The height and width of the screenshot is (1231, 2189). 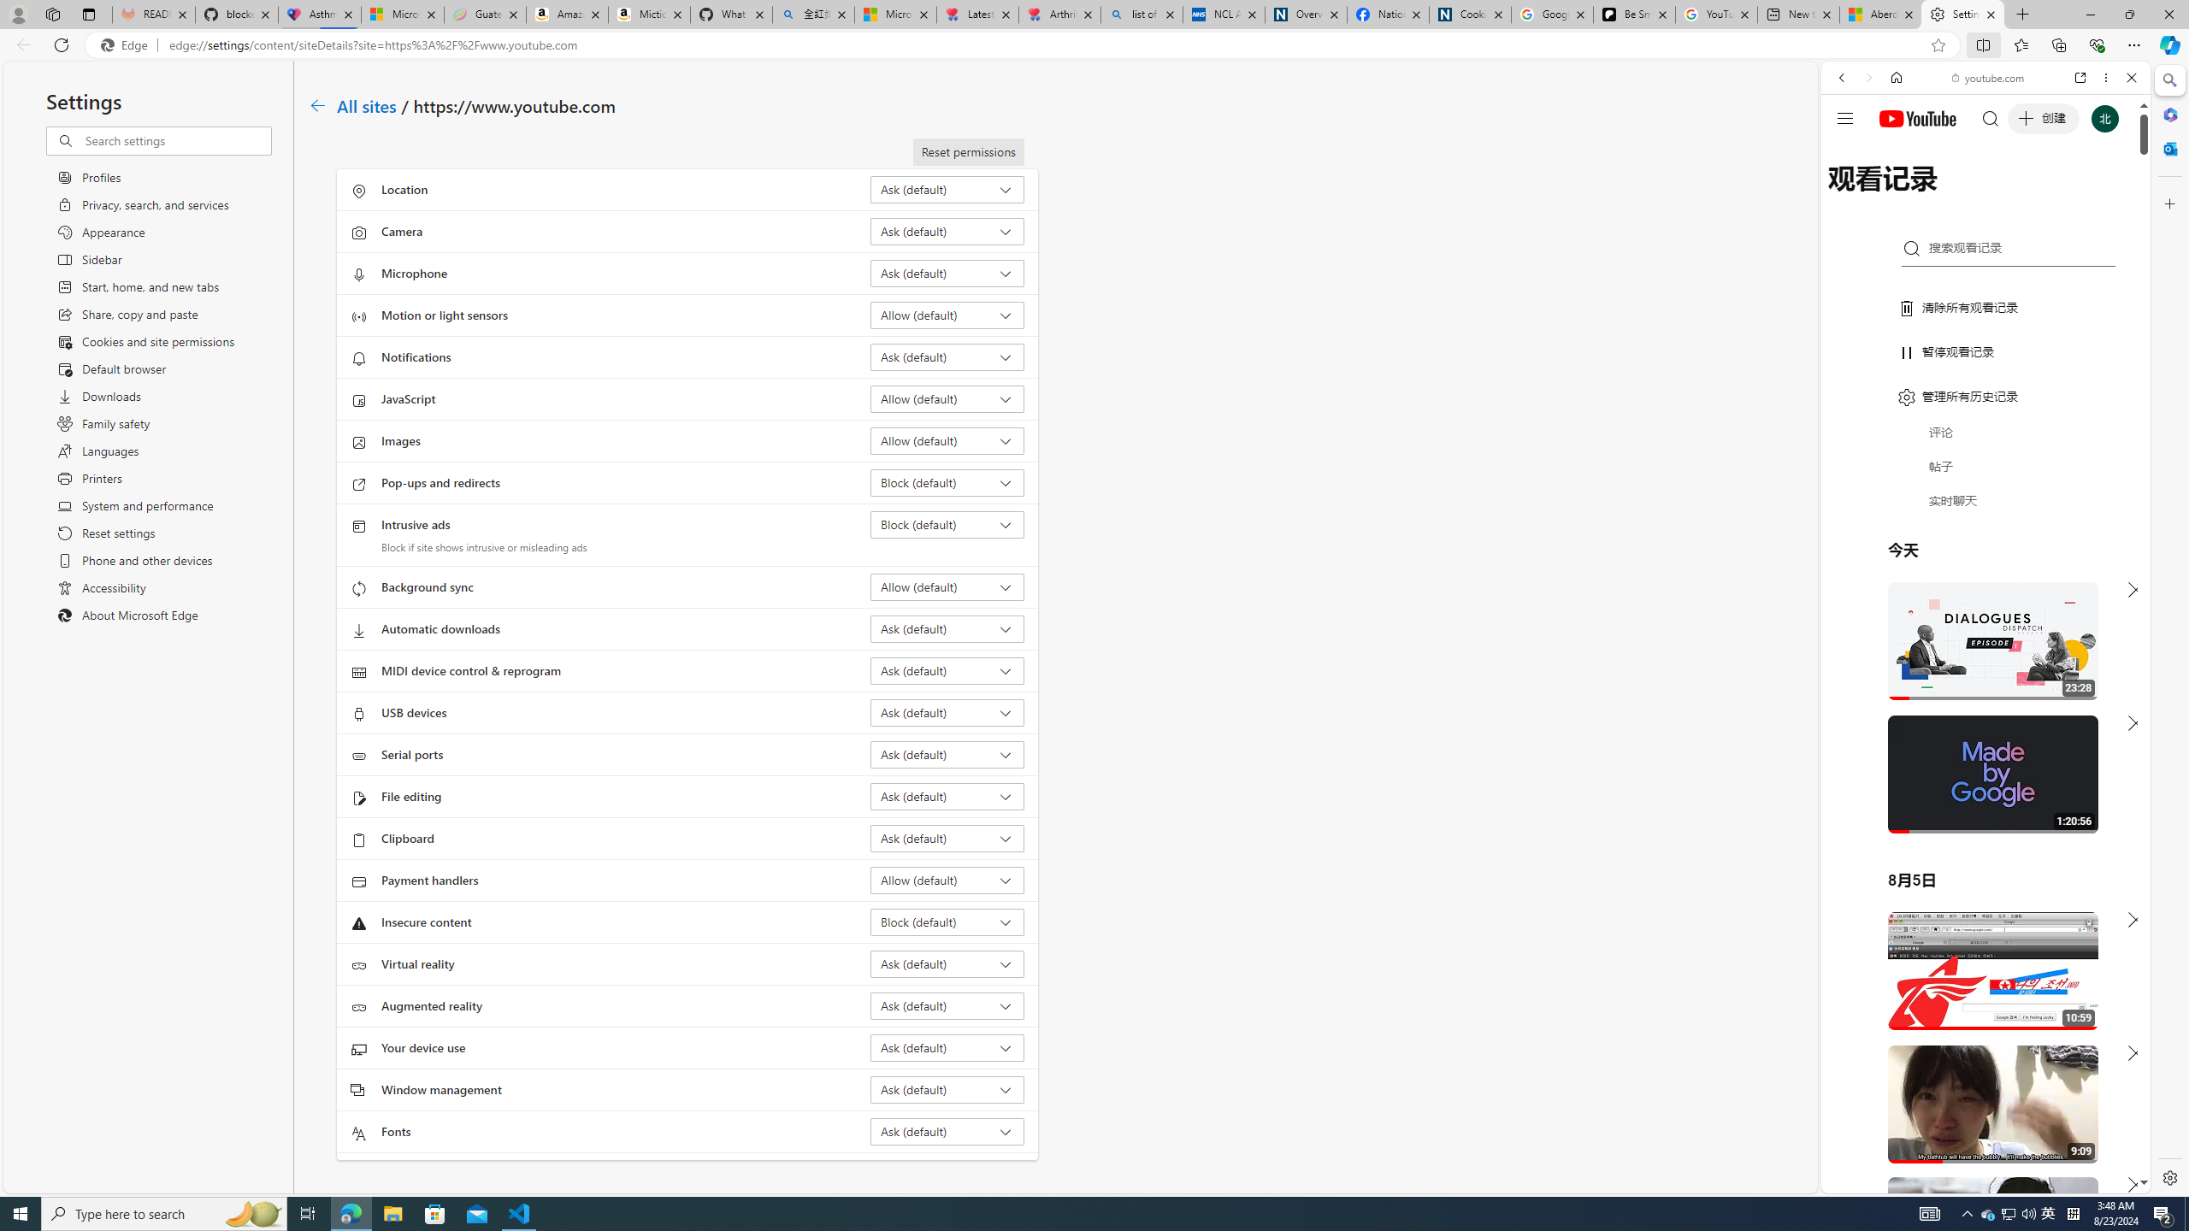 I want to click on File editing Ask (default), so click(x=947, y=796).